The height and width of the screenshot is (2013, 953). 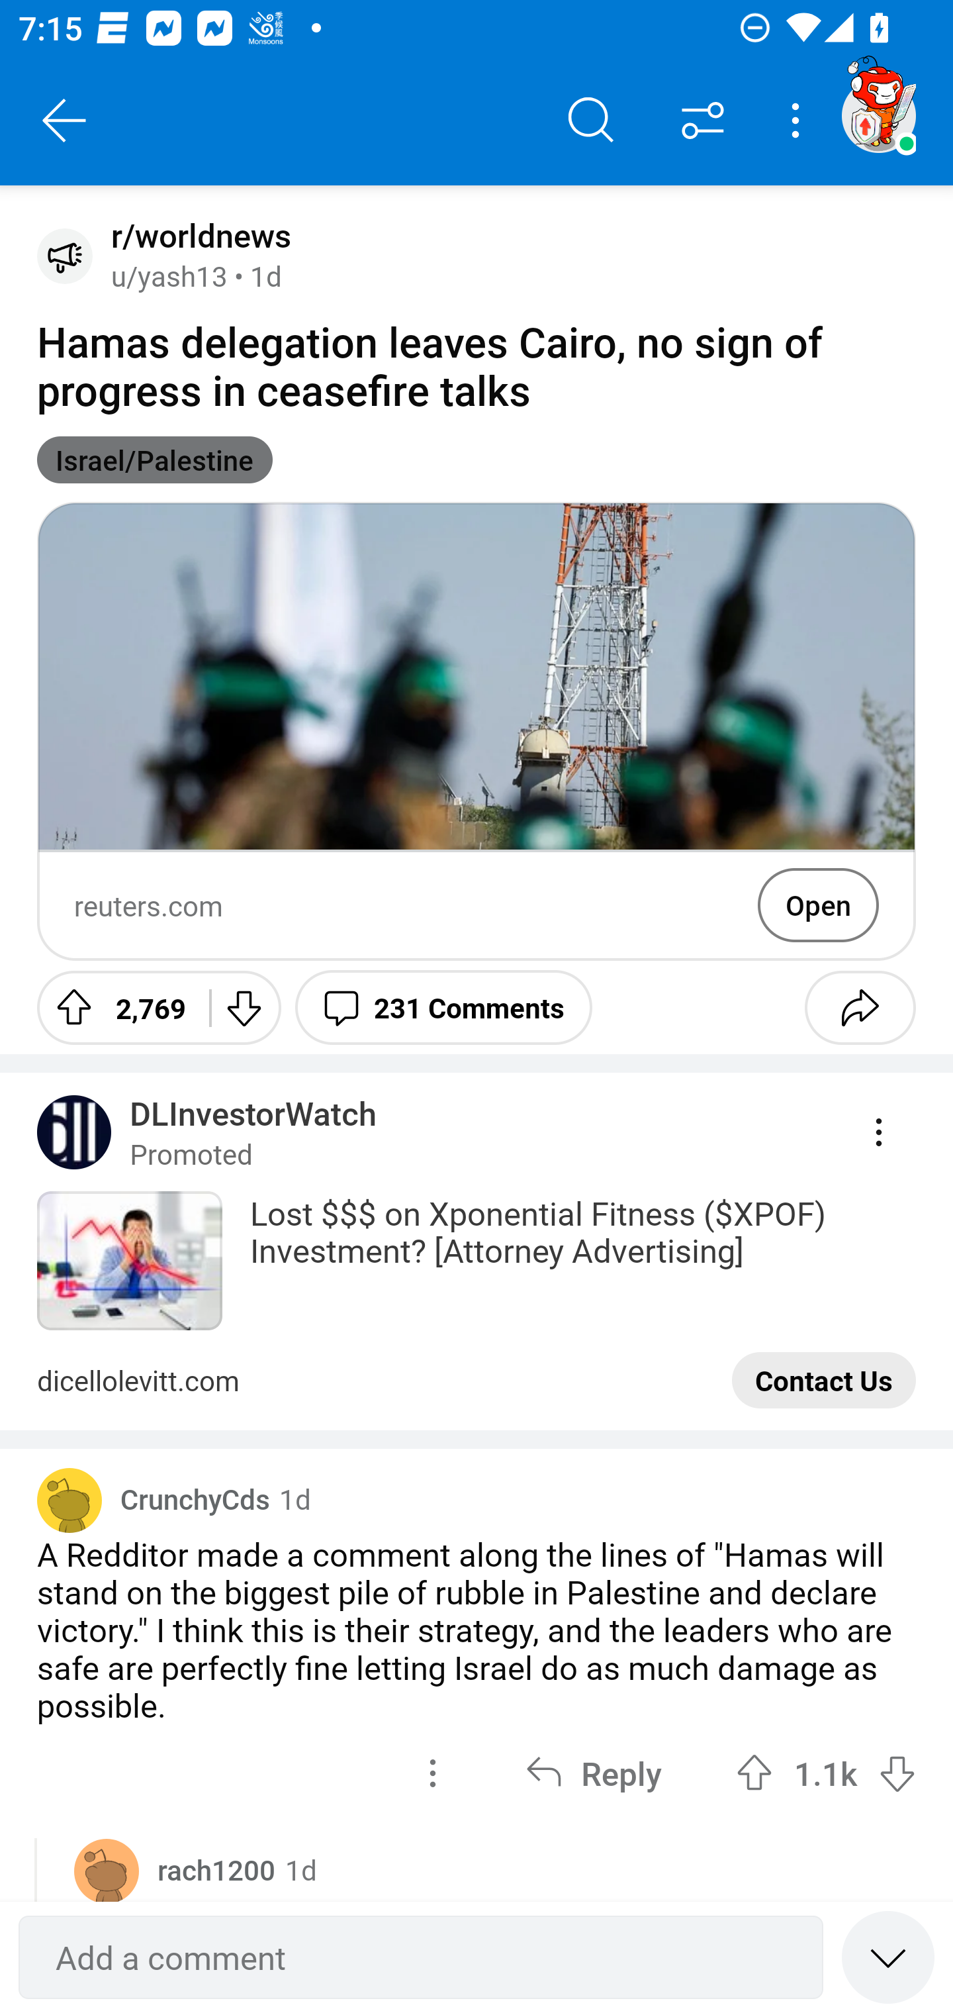 I want to click on TestAppium002 account, so click(x=878, y=115).